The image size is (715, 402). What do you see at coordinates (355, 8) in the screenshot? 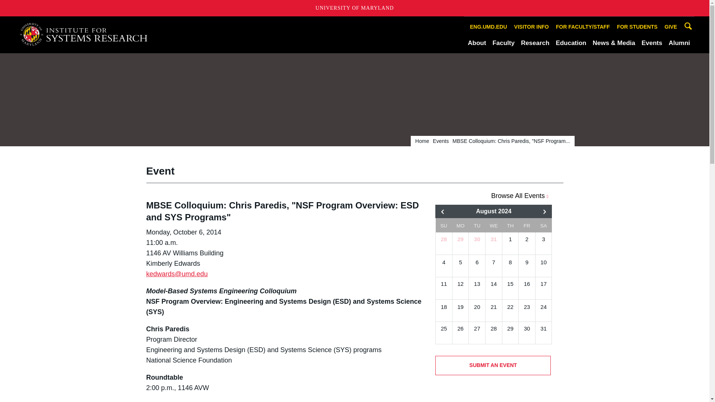
I see `UNIVERSITY OF MARYLAND` at bounding box center [355, 8].